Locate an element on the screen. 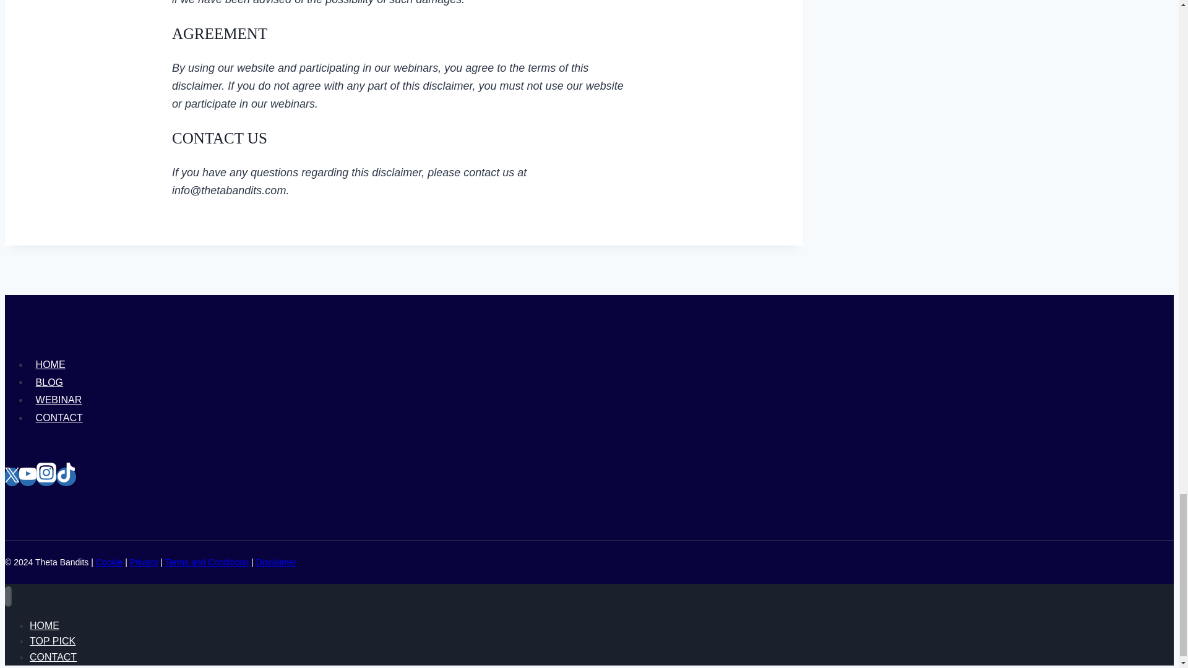 Image resolution: width=1188 pixels, height=668 pixels. Disclaimer is located at coordinates (276, 562).